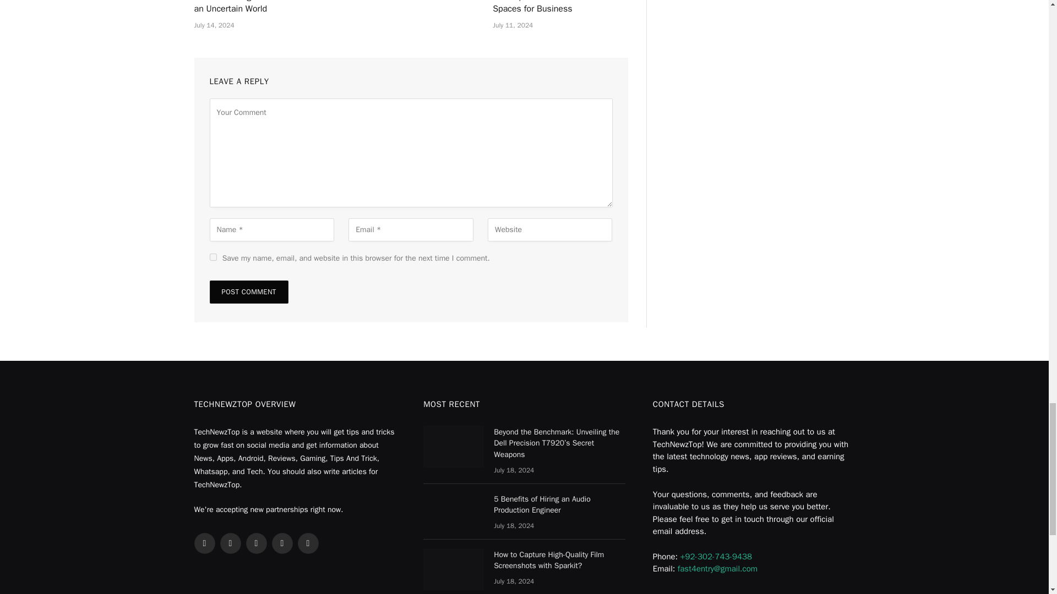  What do you see at coordinates (213, 257) in the screenshot?
I see `yes` at bounding box center [213, 257].